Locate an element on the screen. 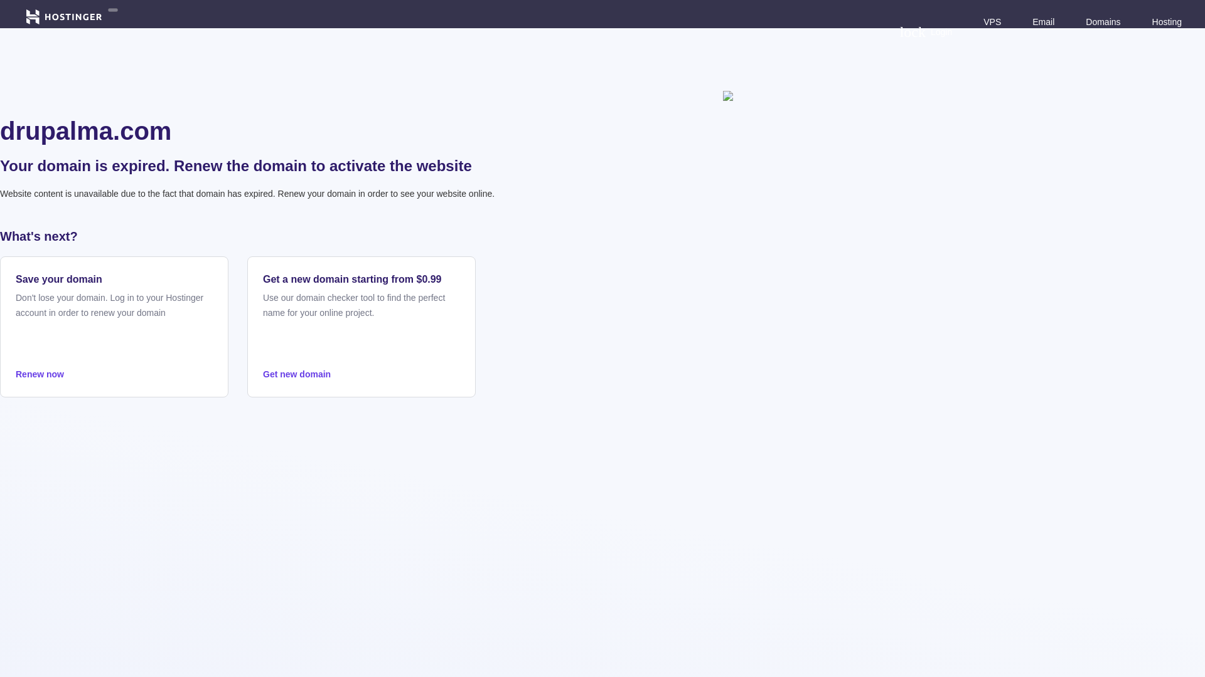 The width and height of the screenshot is (1205, 677). Get new domain is located at coordinates (361, 374).